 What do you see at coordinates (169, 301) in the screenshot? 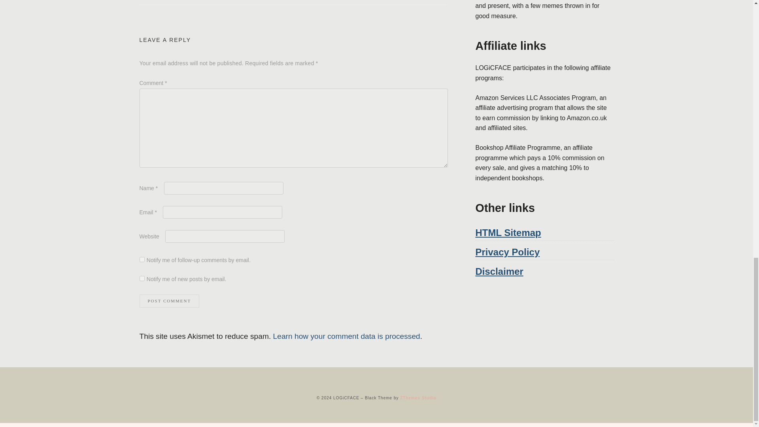
I see `Post Comment` at bounding box center [169, 301].